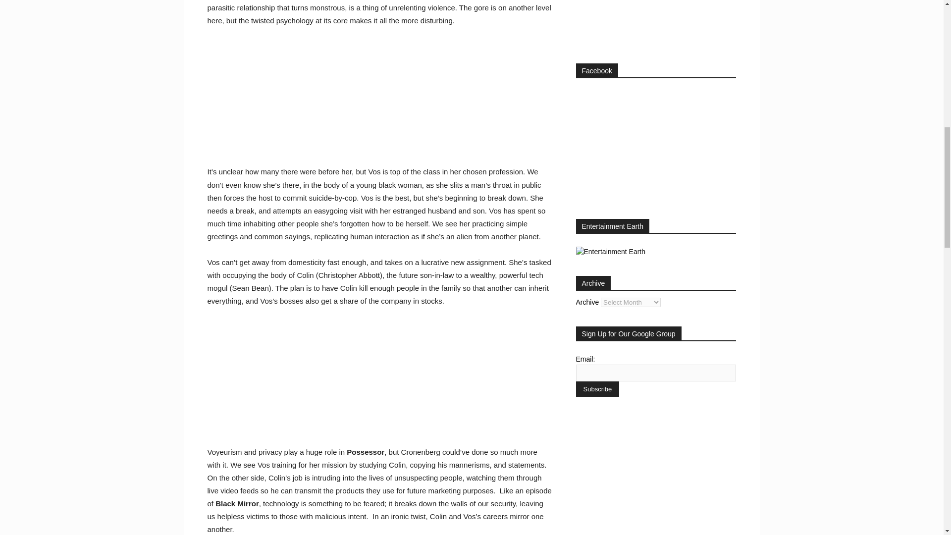 This screenshot has height=535, width=951. What do you see at coordinates (597, 389) in the screenshot?
I see `Subscribe` at bounding box center [597, 389].